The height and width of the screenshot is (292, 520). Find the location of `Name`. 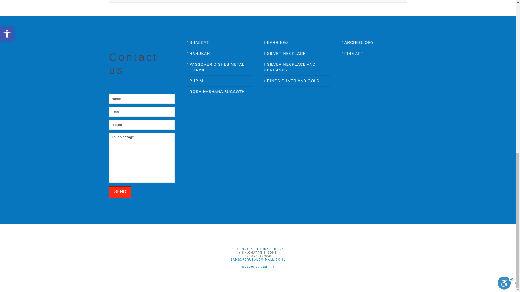

Name is located at coordinates (141, 98).